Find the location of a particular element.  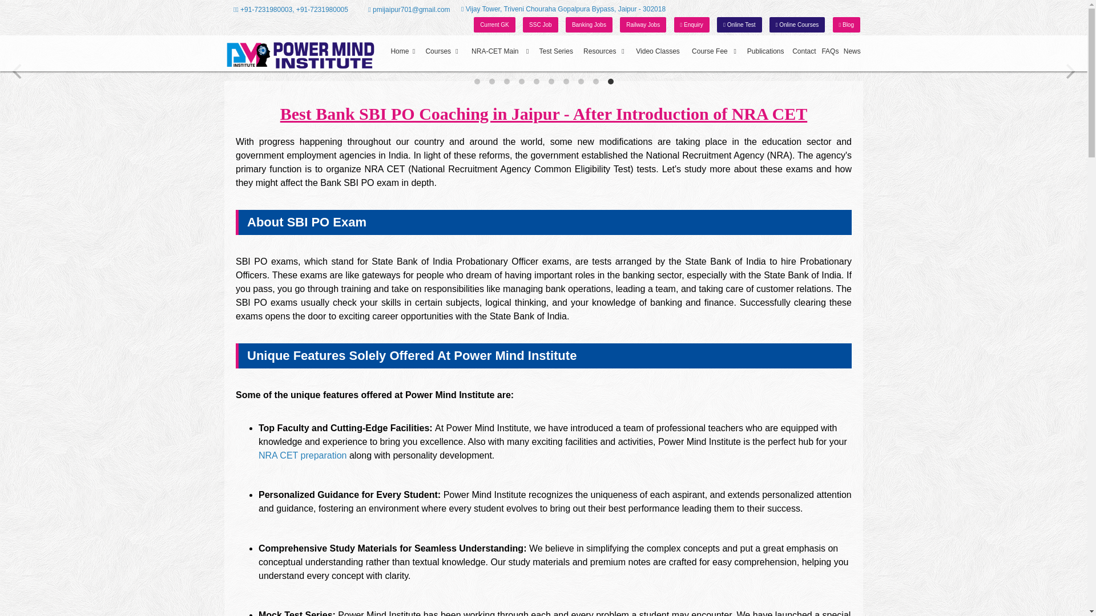

Current GK is located at coordinates (494, 25).